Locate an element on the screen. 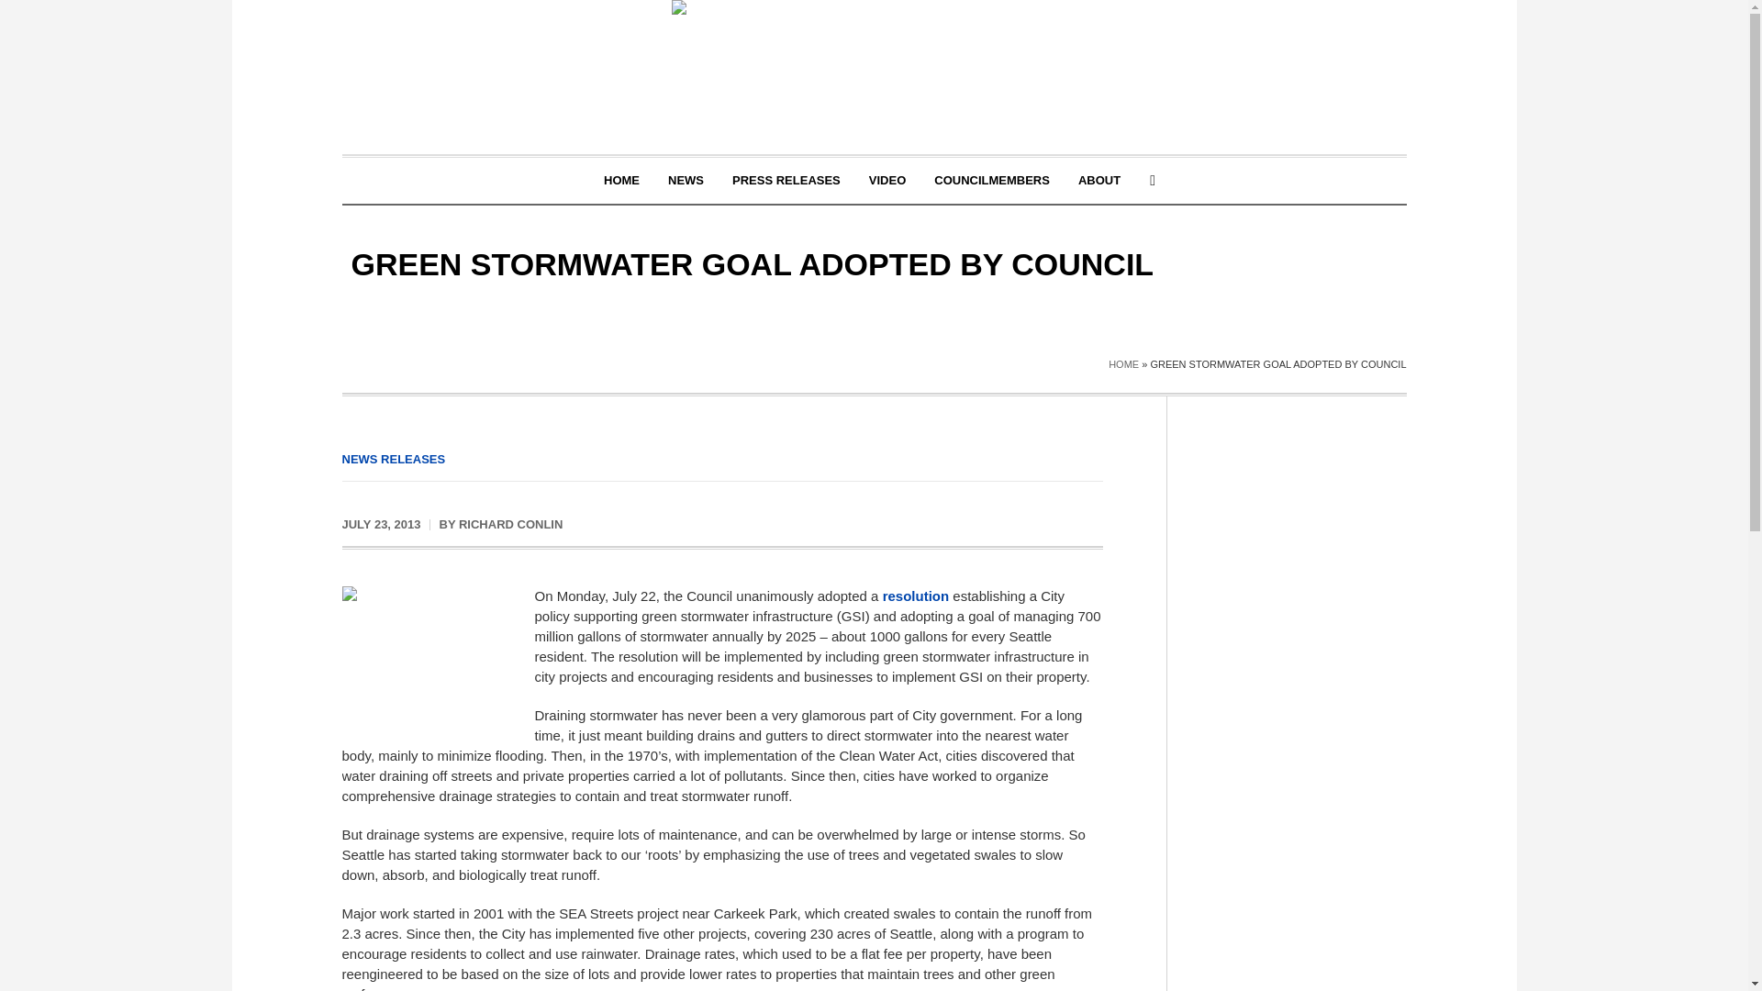 Image resolution: width=1762 pixels, height=991 pixels. NEWS RELEASES is located at coordinates (393, 459).